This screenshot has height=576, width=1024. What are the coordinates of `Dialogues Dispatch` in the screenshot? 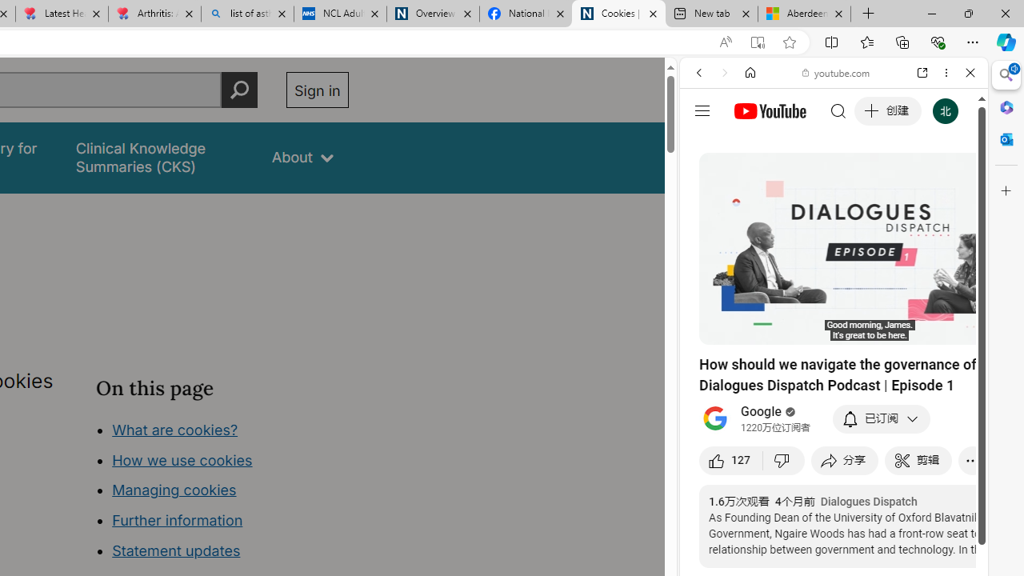 It's located at (869, 502).